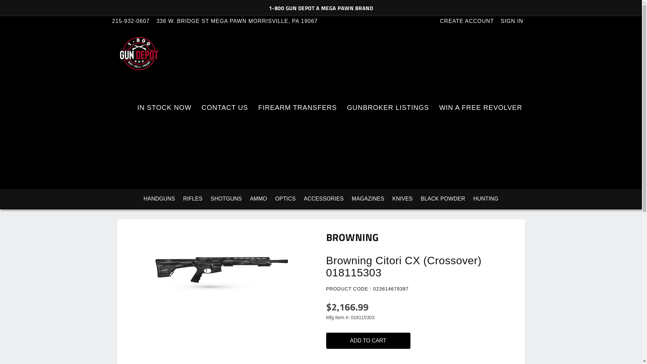  I want to click on AMMO, so click(259, 199).